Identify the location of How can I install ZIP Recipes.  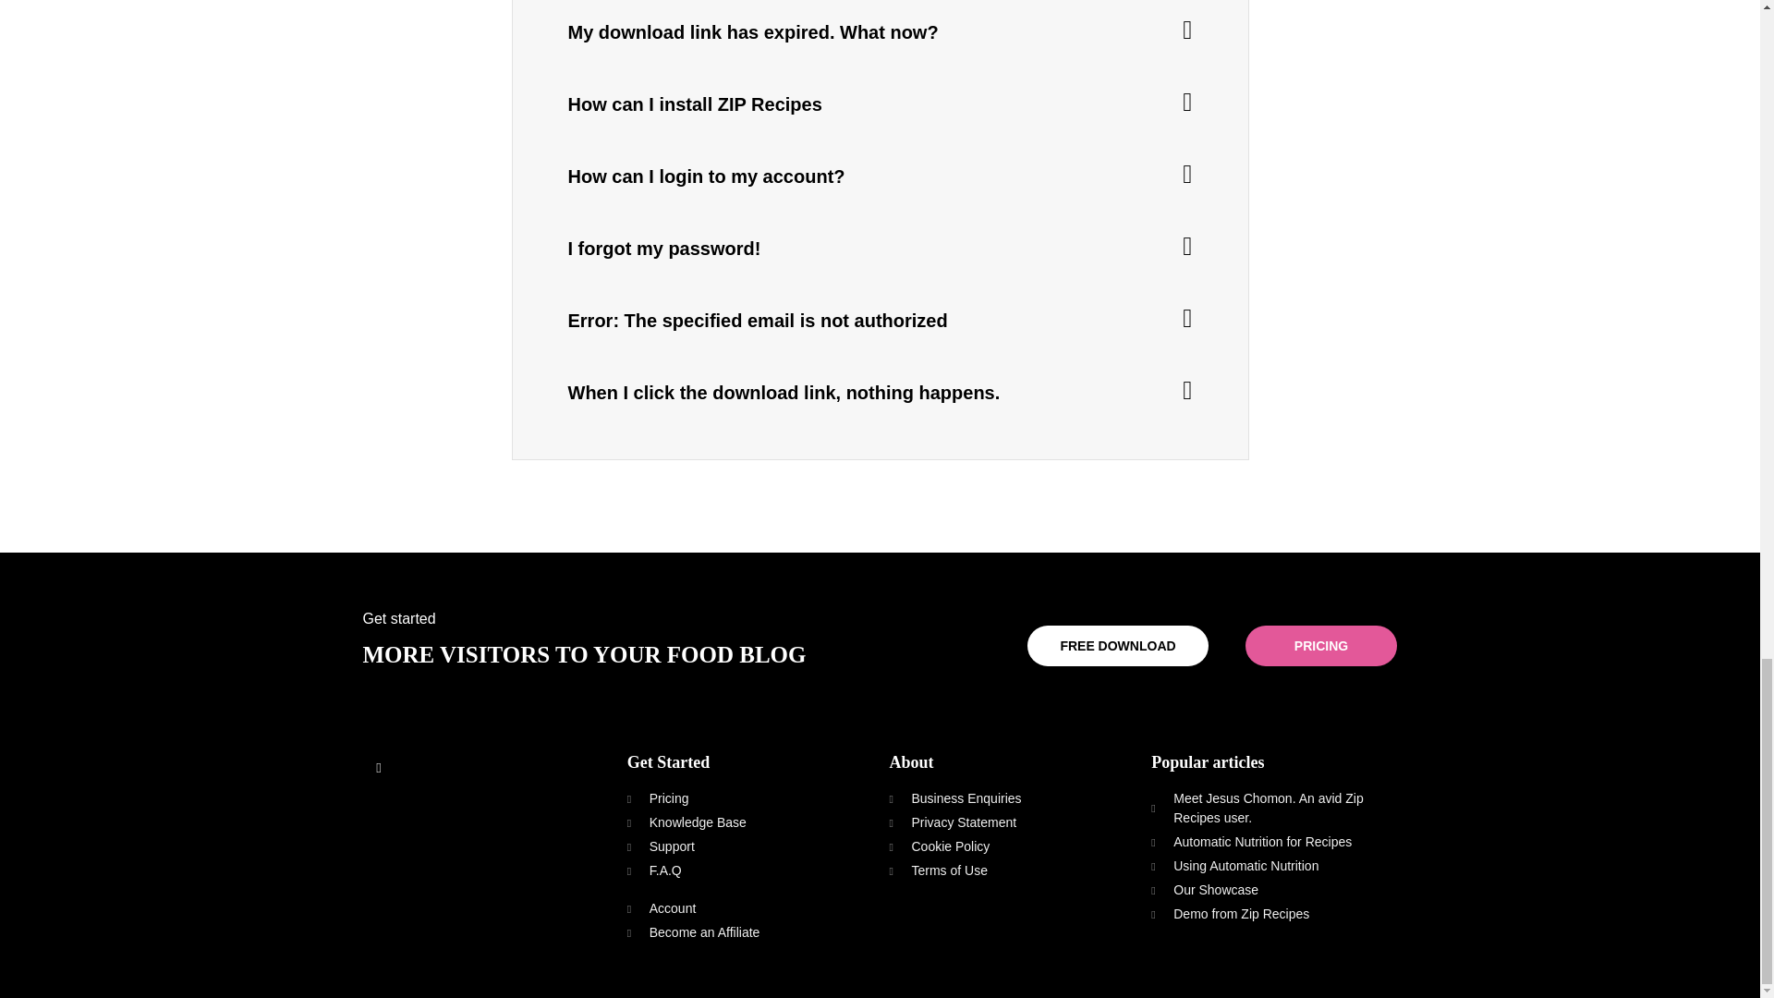
(694, 103).